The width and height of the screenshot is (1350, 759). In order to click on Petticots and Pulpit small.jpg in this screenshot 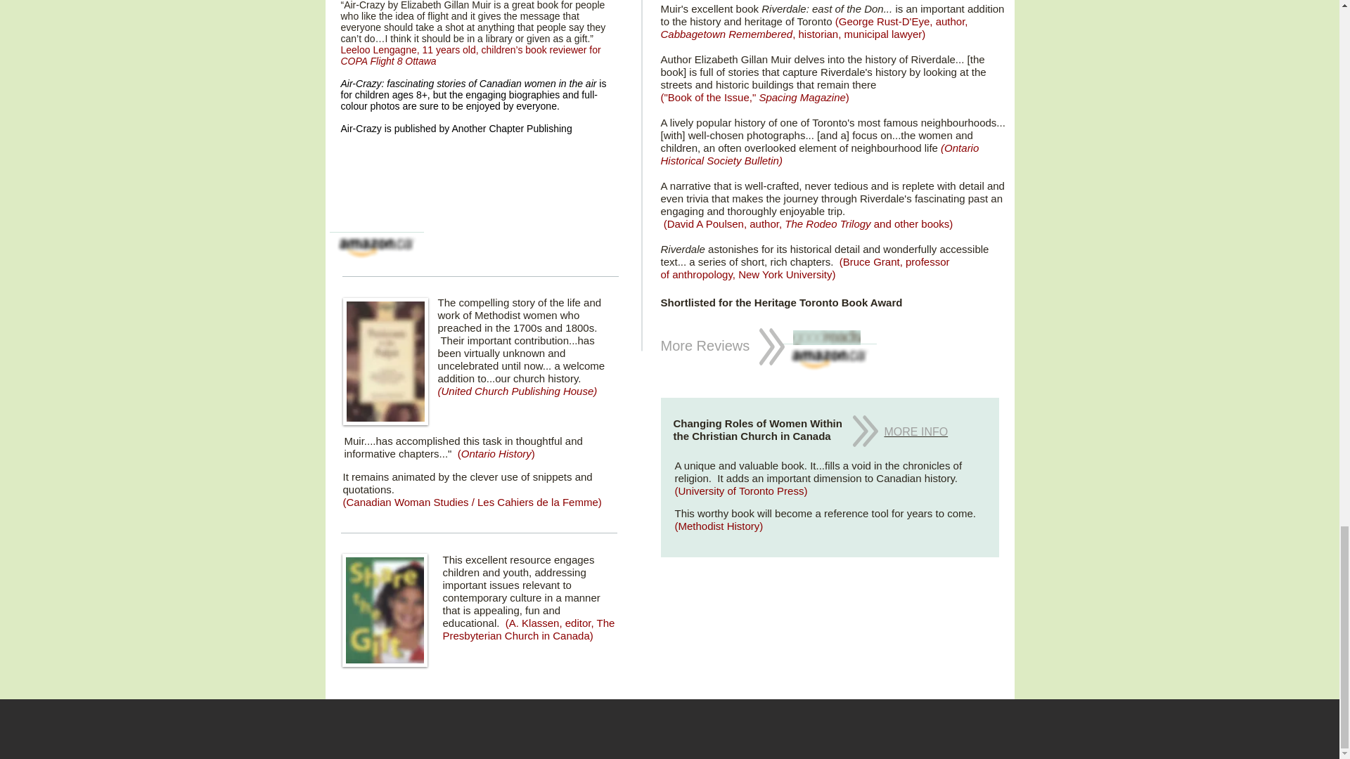, I will do `click(385, 361)`.